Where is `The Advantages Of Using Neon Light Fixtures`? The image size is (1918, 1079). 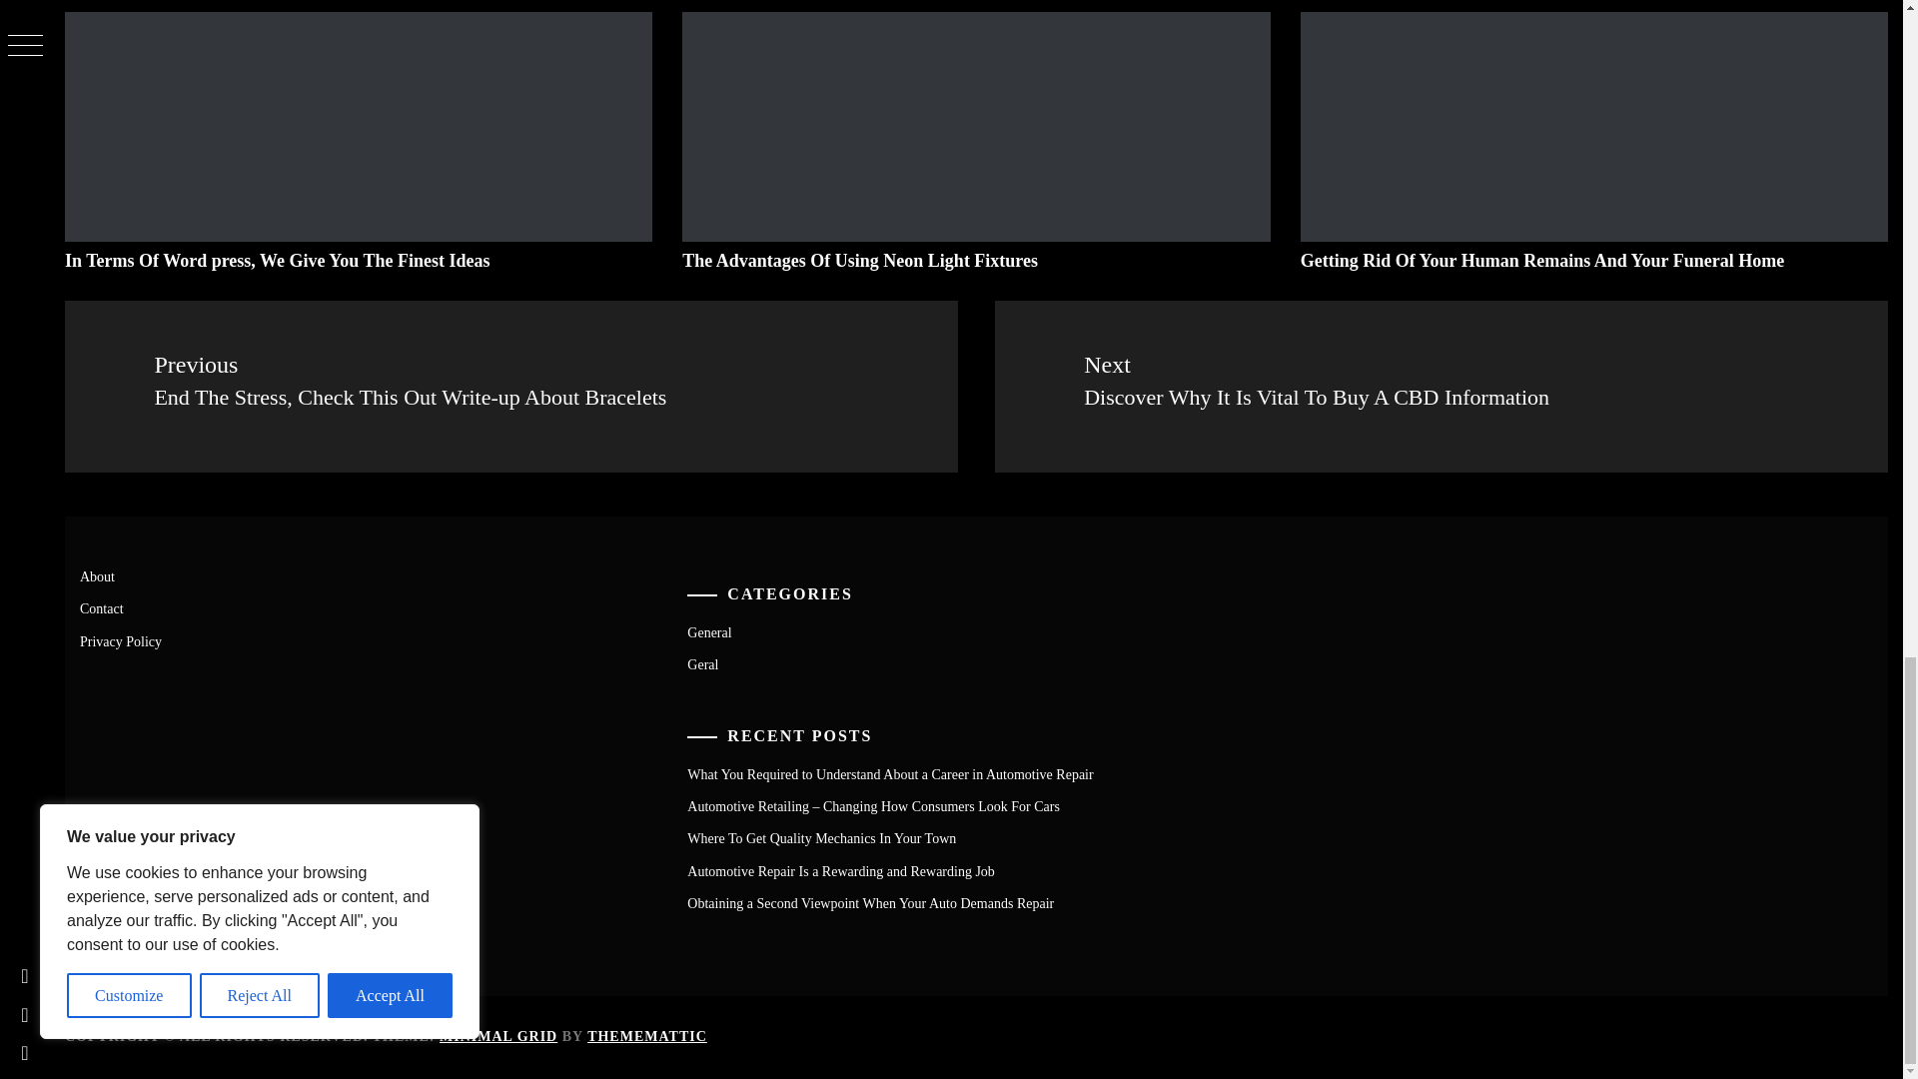
The Advantages Of Using Neon Light Fixtures is located at coordinates (859, 260).